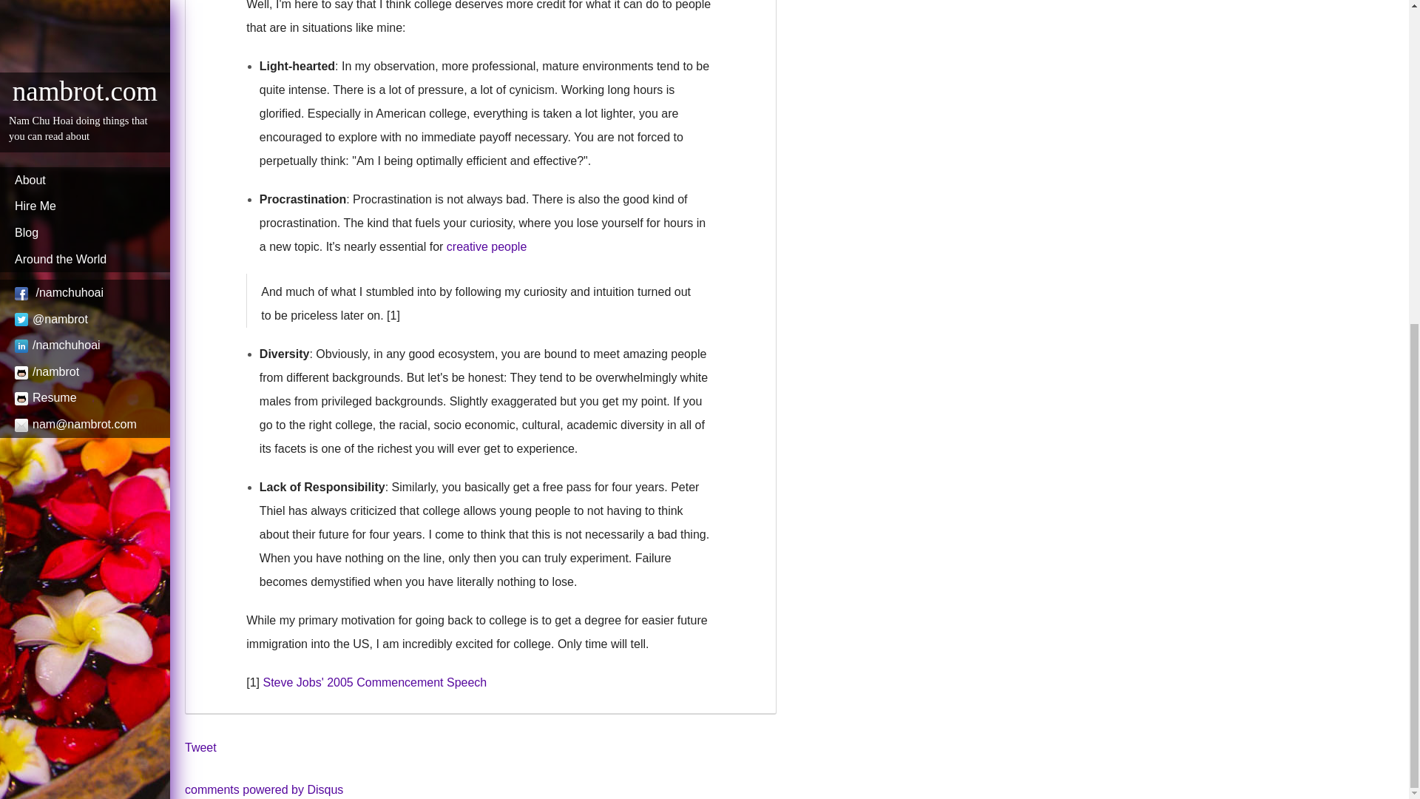 This screenshot has width=1420, height=799. What do you see at coordinates (487, 247) in the screenshot?
I see `creative people` at bounding box center [487, 247].